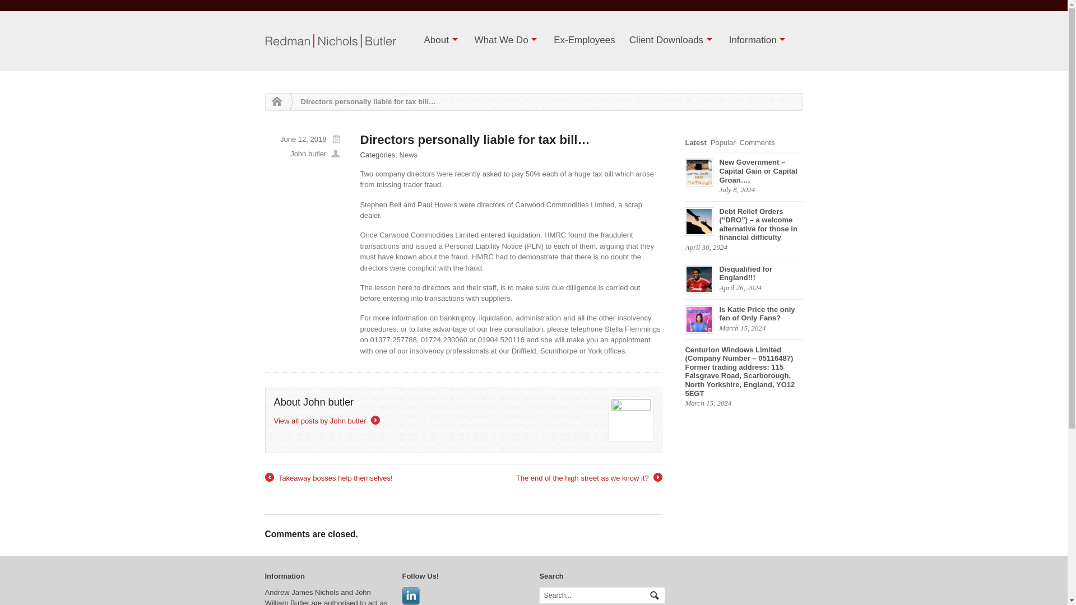  Describe the element at coordinates (273, 102) in the screenshot. I see `Home` at that location.